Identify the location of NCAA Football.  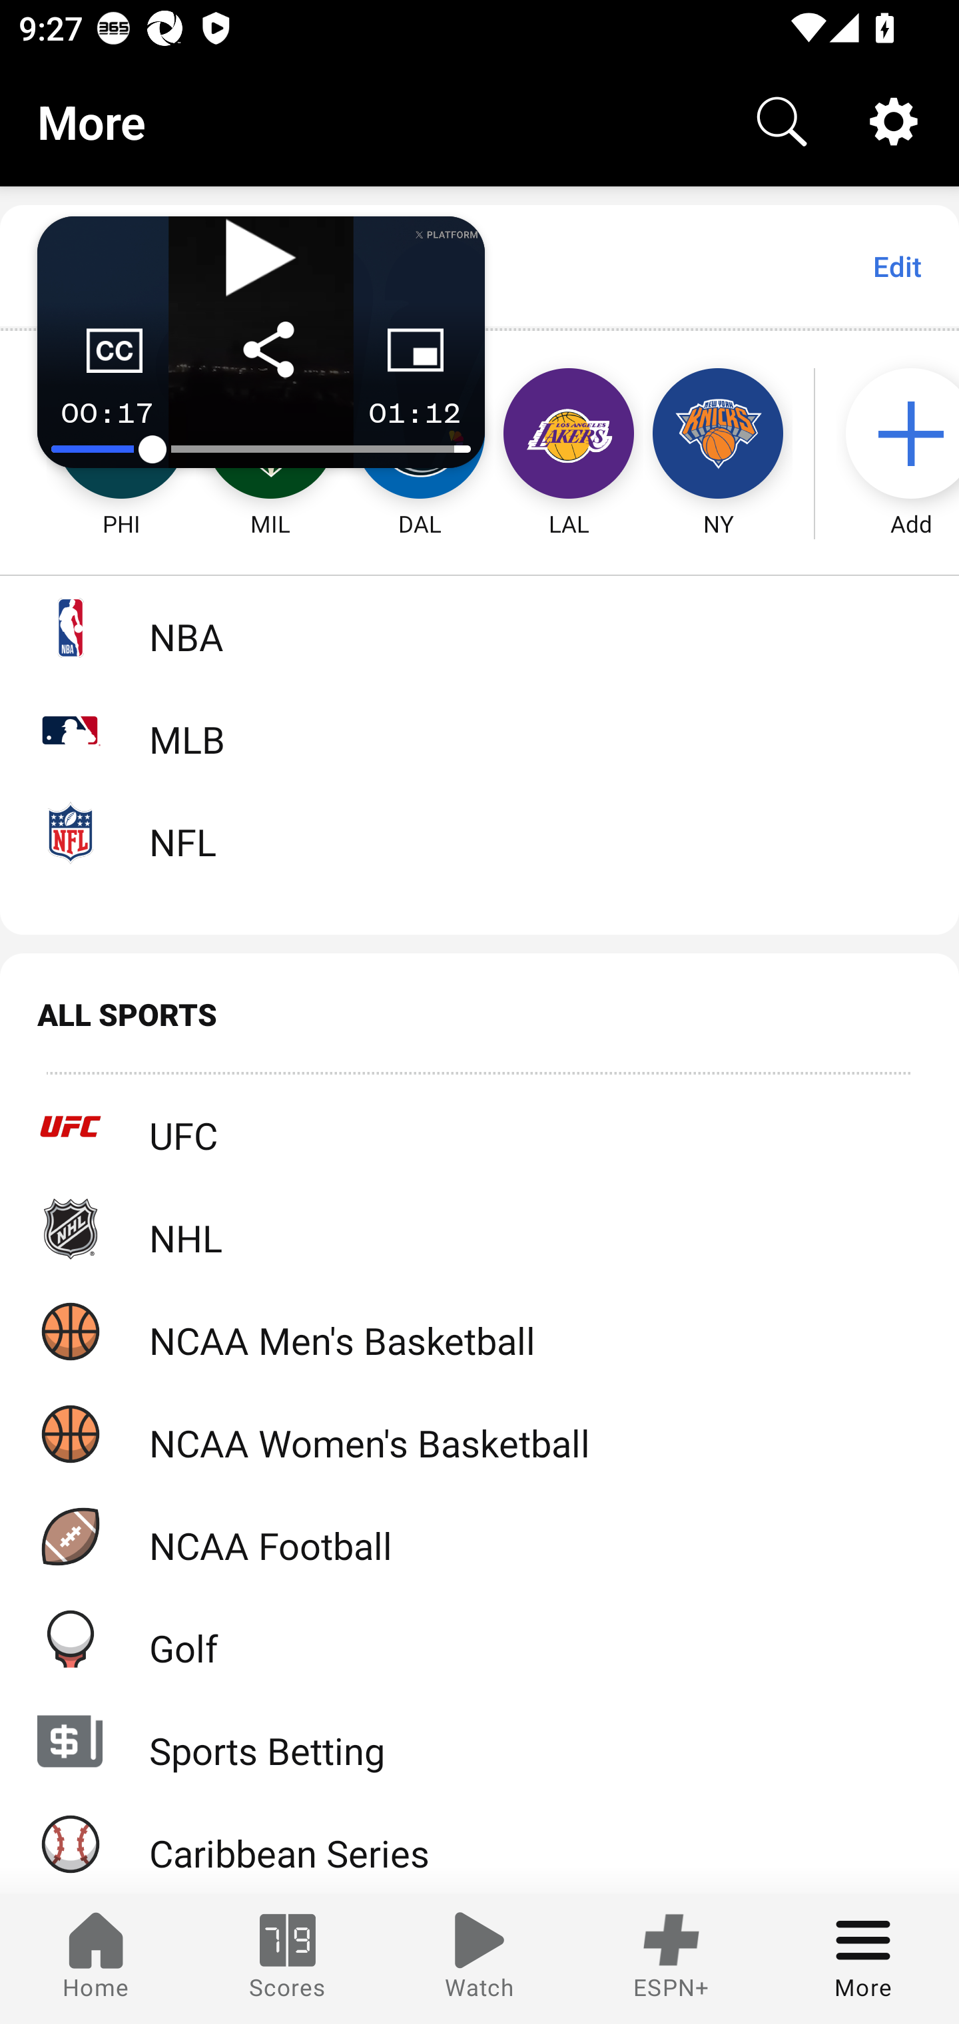
(479, 1536).